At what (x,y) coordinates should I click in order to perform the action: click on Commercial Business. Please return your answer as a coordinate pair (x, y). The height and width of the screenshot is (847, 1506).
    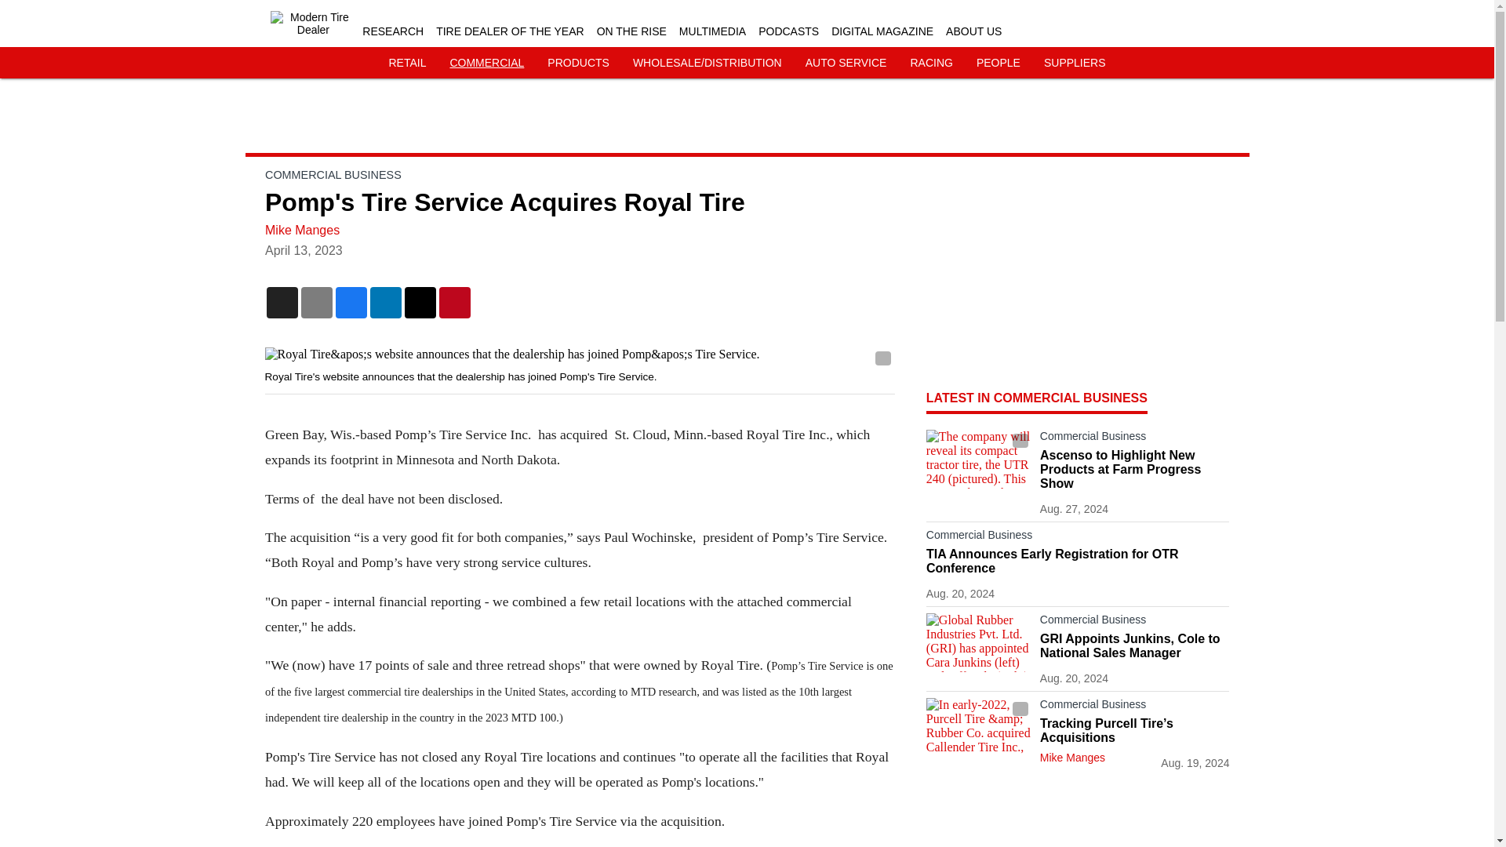
    Looking at the image, I should click on (1135, 707).